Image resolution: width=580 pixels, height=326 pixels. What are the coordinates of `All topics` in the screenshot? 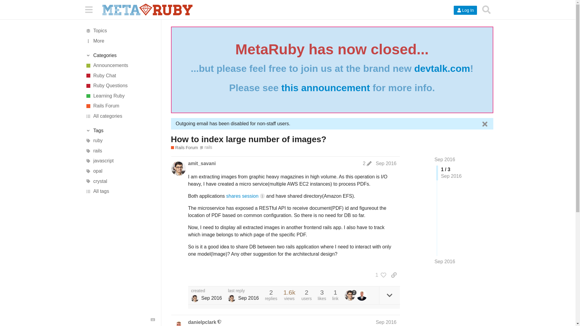 It's located at (120, 31).